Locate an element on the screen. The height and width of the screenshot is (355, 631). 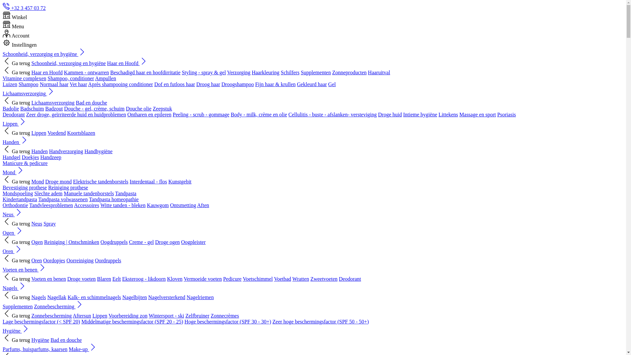
Haarkleuring is located at coordinates (266, 72).